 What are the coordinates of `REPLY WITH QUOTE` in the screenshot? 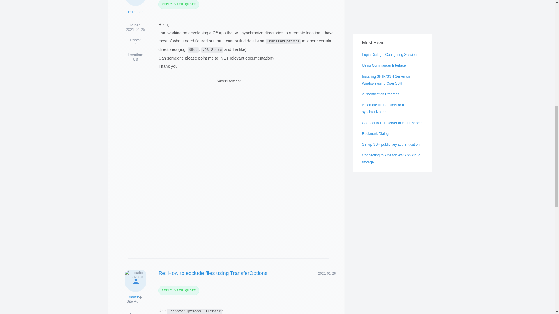 It's located at (178, 5).